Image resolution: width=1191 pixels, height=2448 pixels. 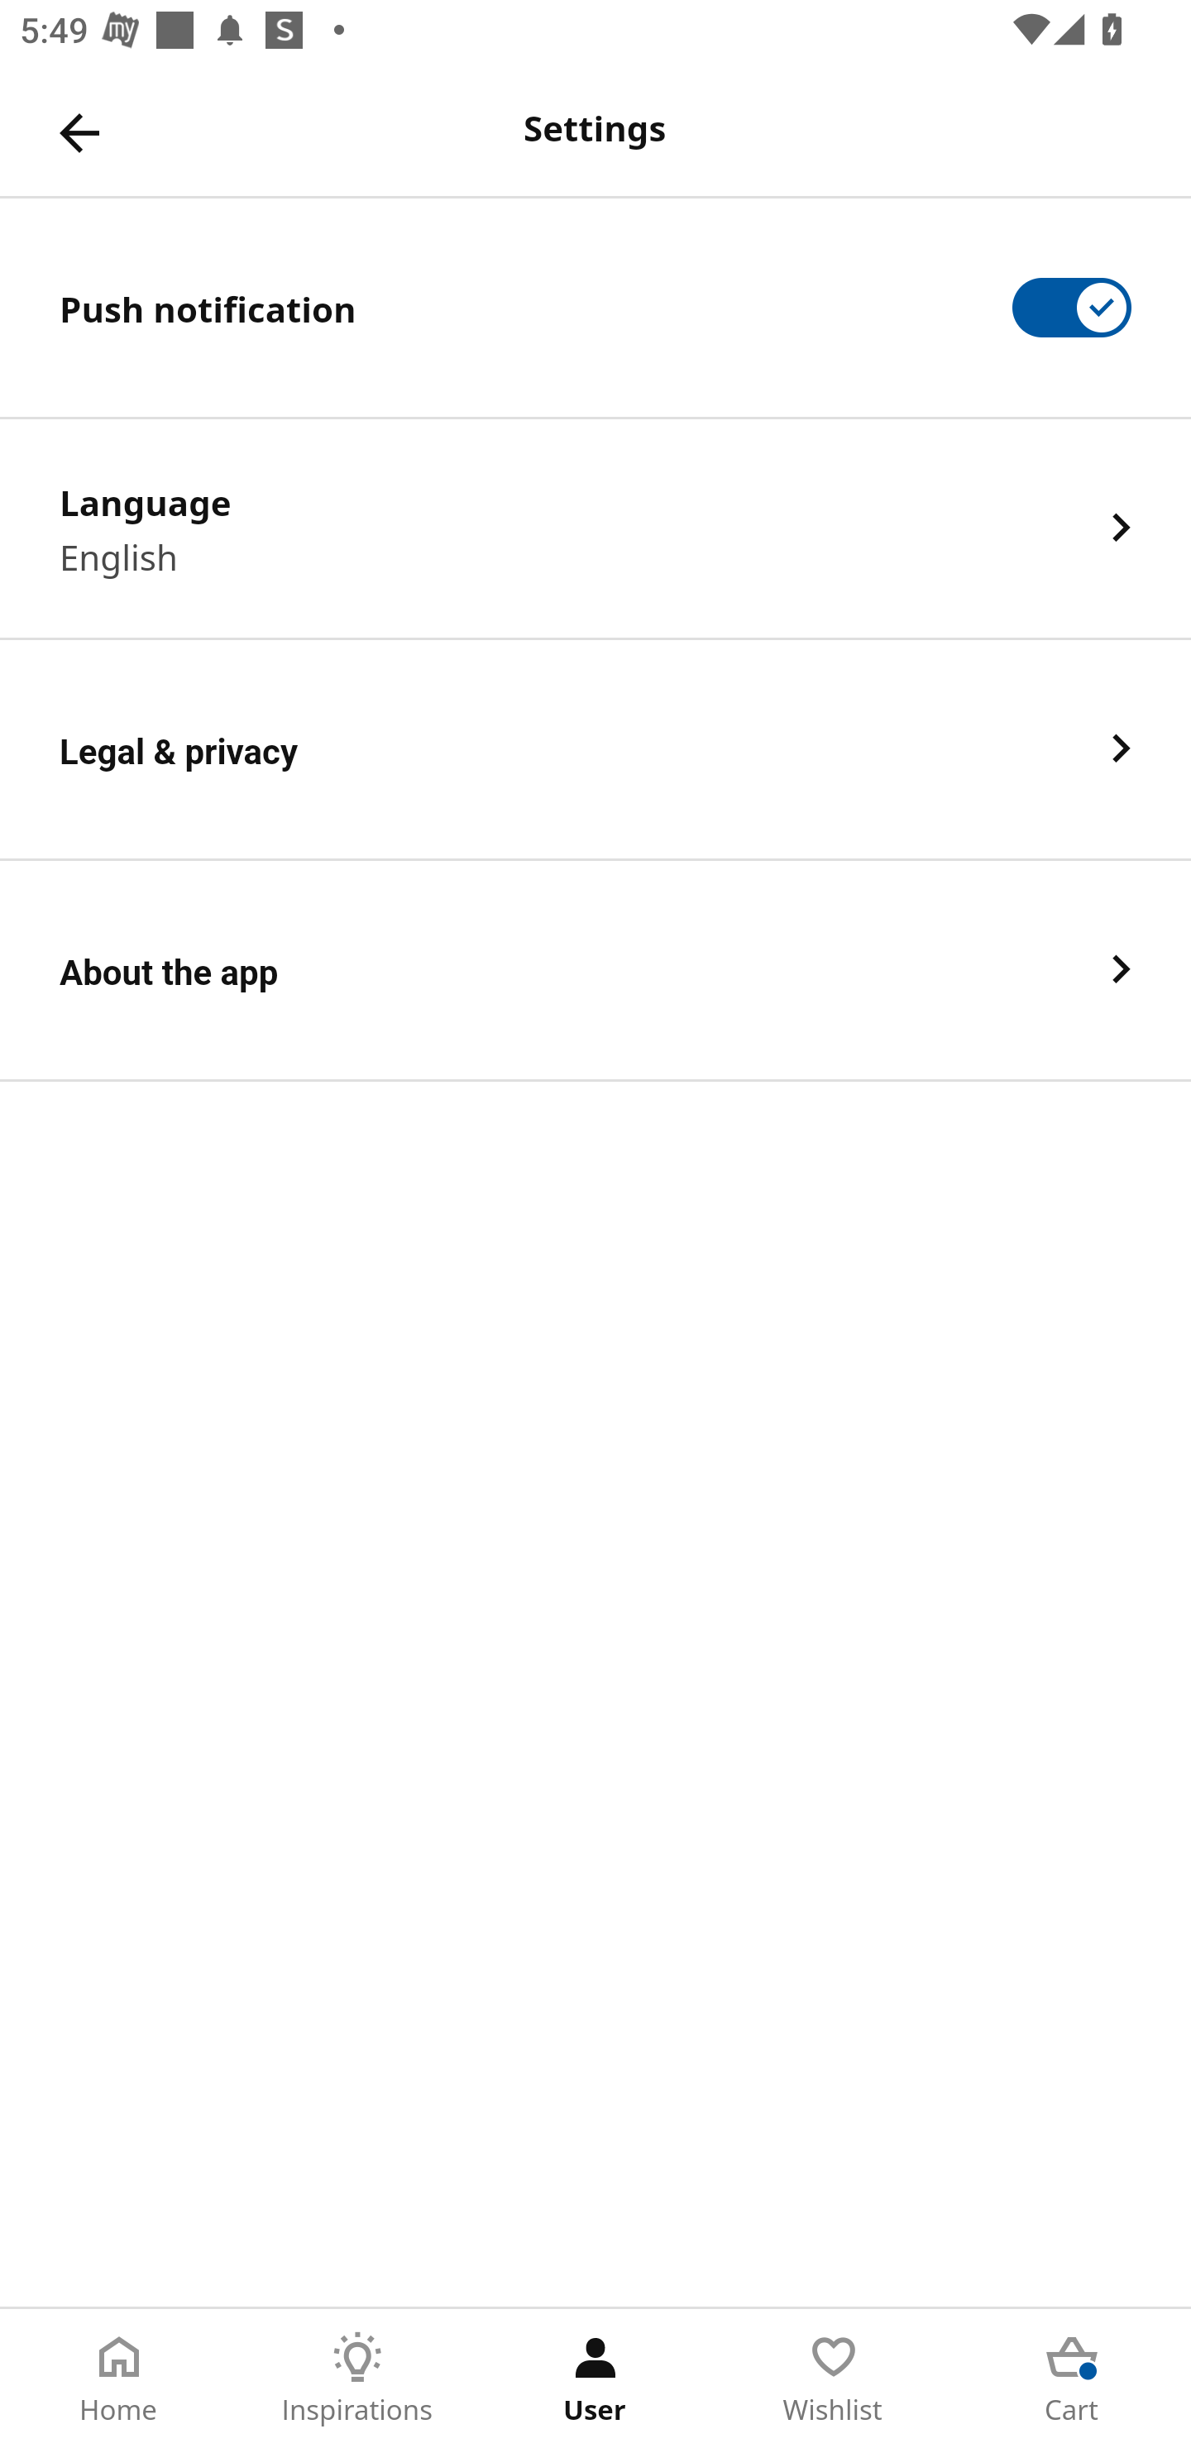 What do you see at coordinates (595, 971) in the screenshot?
I see `About the app` at bounding box center [595, 971].